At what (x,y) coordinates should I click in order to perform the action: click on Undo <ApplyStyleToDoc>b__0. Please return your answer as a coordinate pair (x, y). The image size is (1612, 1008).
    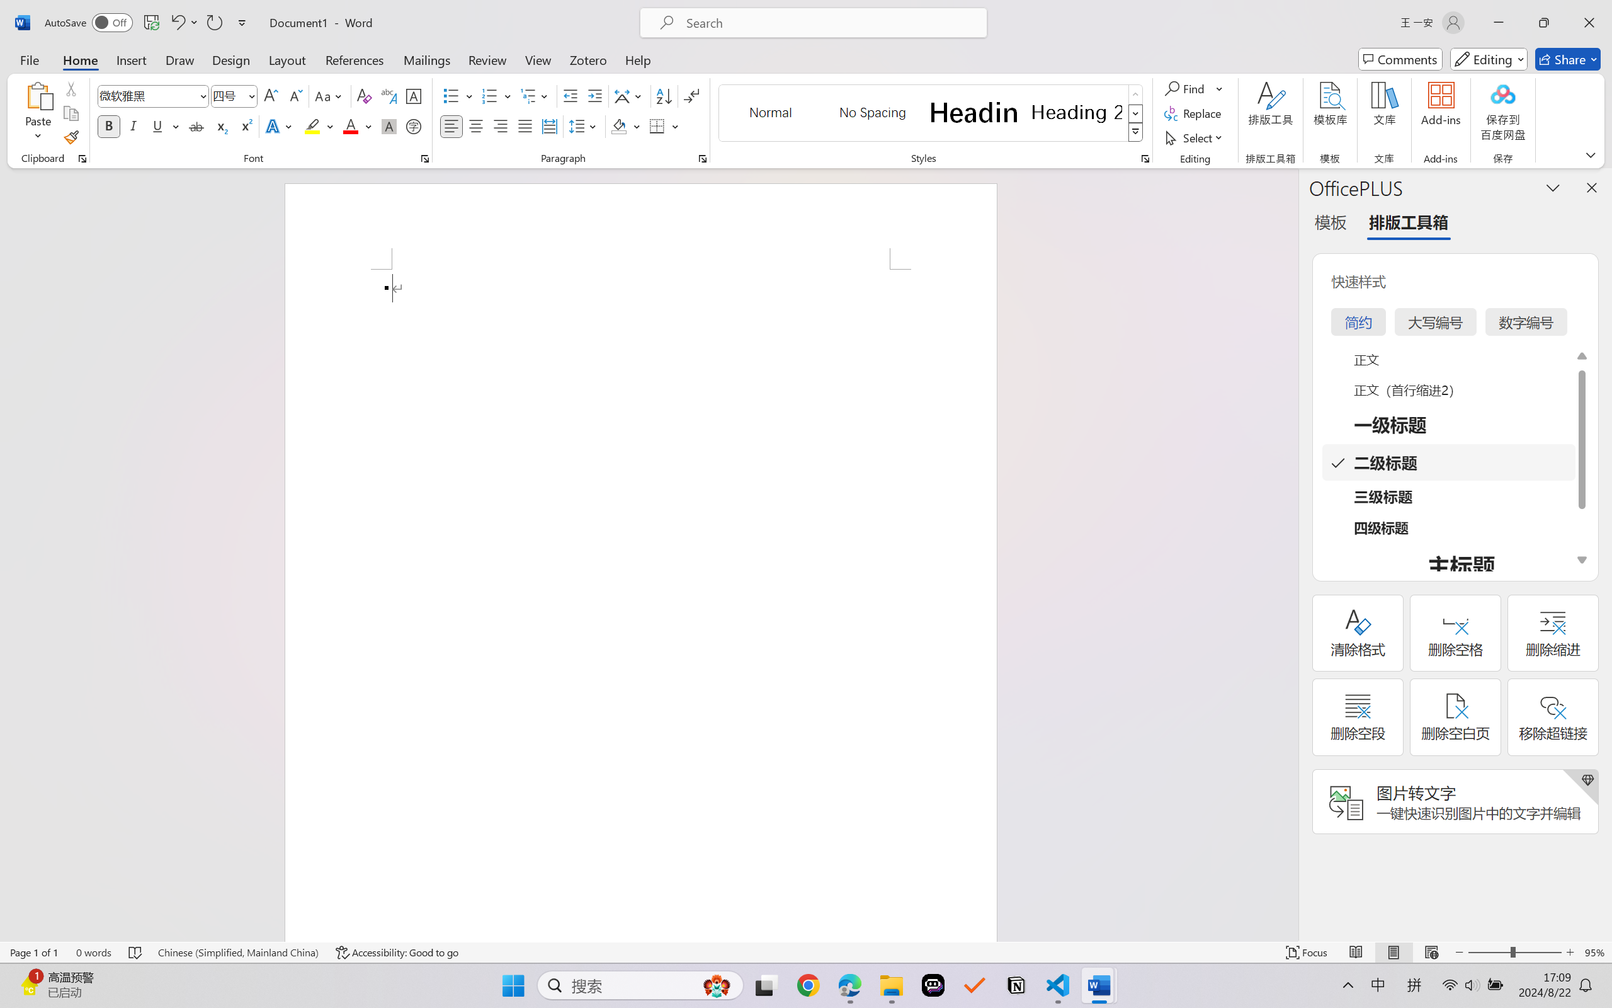
    Looking at the image, I should click on (177, 23).